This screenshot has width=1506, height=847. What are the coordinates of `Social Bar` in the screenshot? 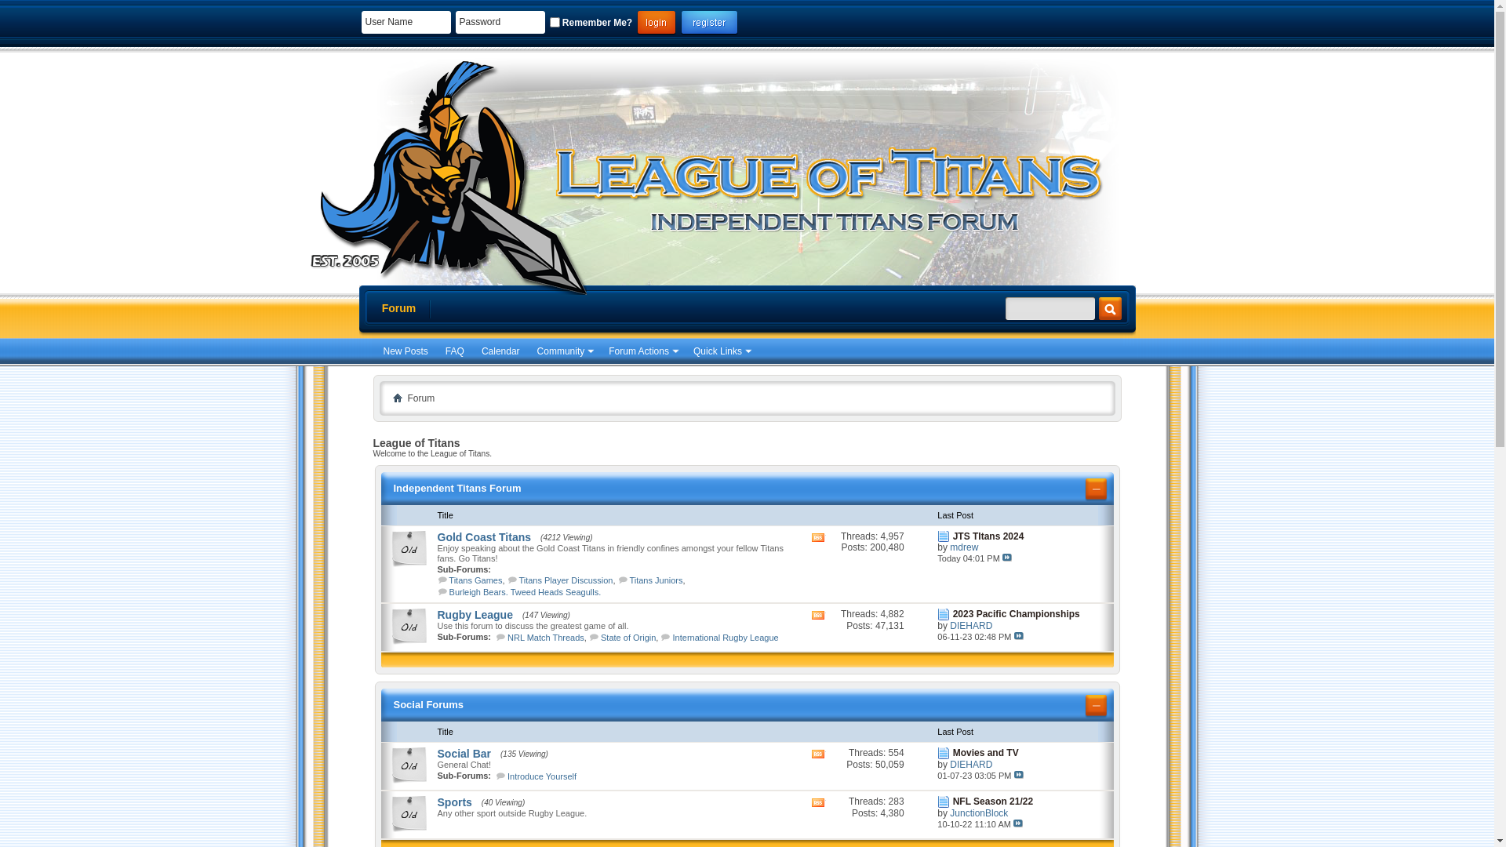 It's located at (464, 754).